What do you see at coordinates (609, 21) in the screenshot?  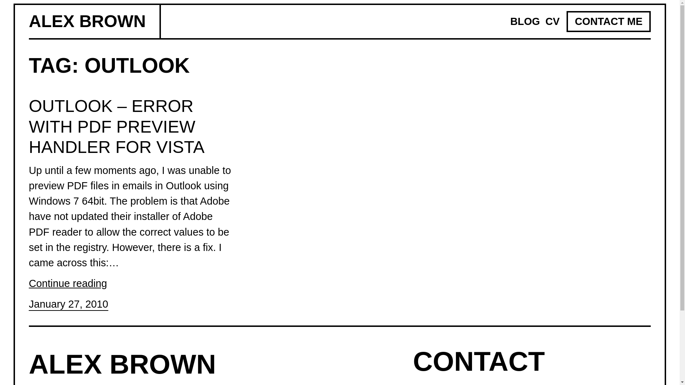 I see `CONTACT ME` at bounding box center [609, 21].